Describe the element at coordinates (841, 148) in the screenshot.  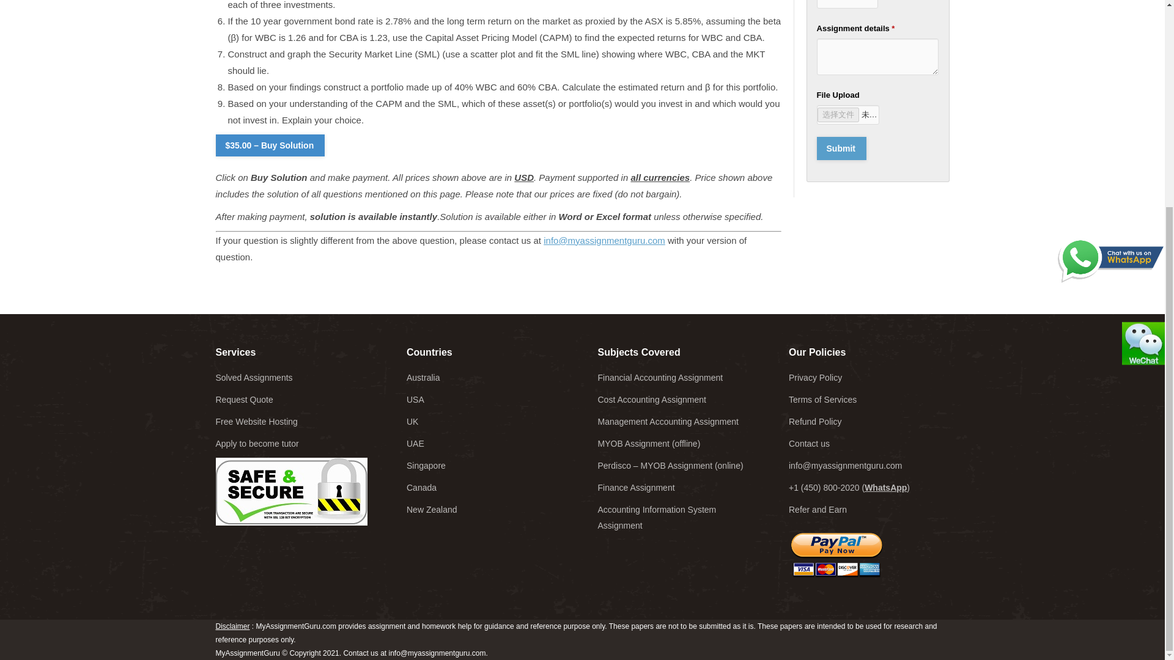
I see `Submit` at that location.